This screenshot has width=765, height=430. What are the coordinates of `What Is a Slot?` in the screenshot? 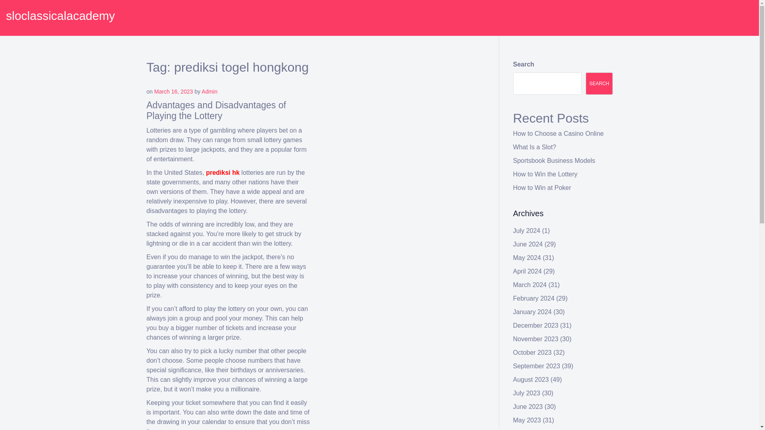 It's located at (535, 147).